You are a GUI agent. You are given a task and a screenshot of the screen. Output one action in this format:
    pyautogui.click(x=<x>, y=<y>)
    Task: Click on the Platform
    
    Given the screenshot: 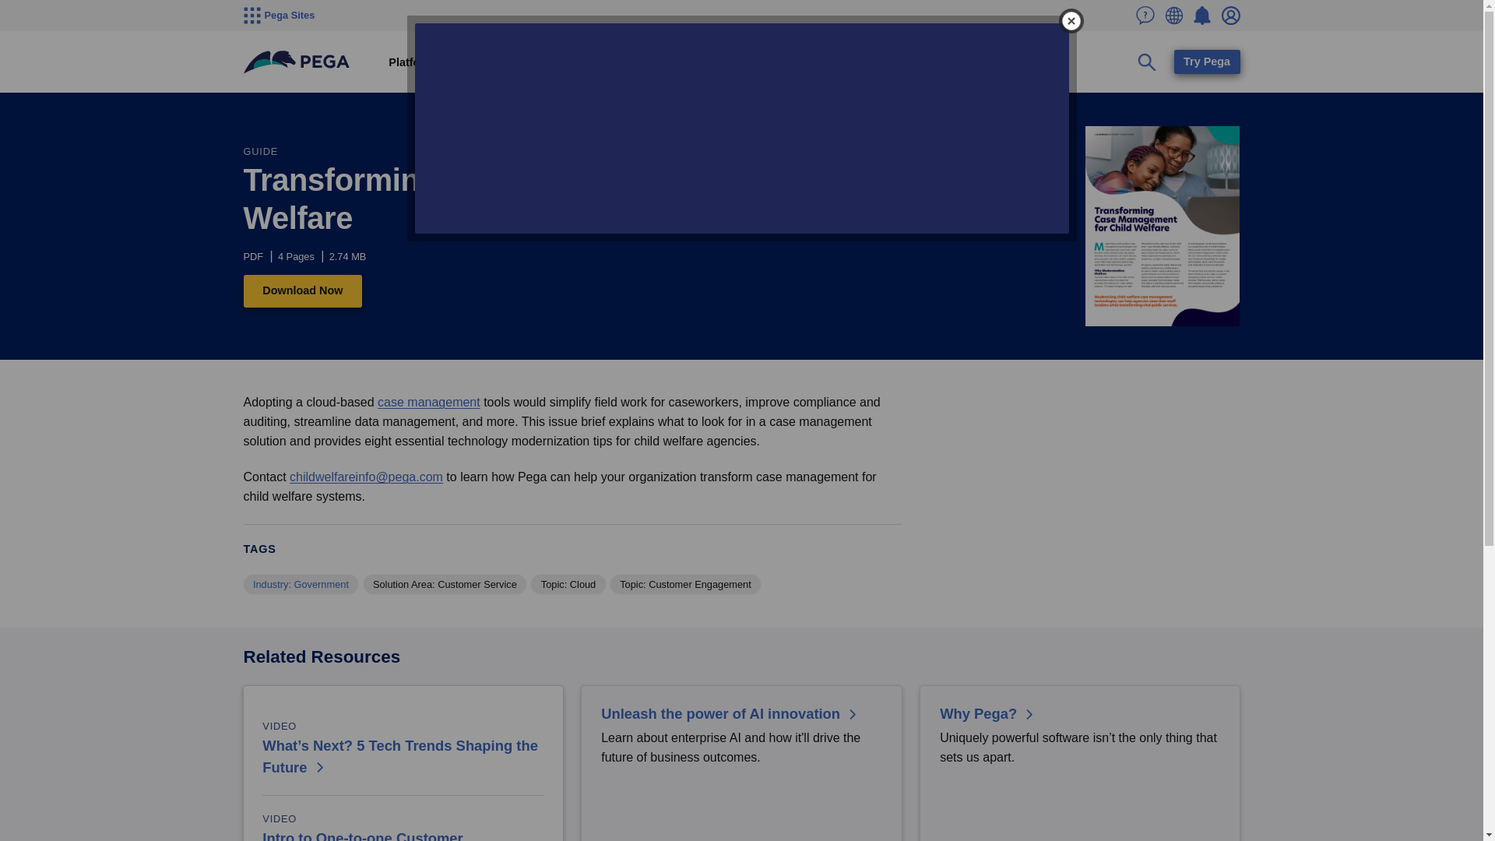 What is the action you would take?
    pyautogui.click(x=411, y=62)
    